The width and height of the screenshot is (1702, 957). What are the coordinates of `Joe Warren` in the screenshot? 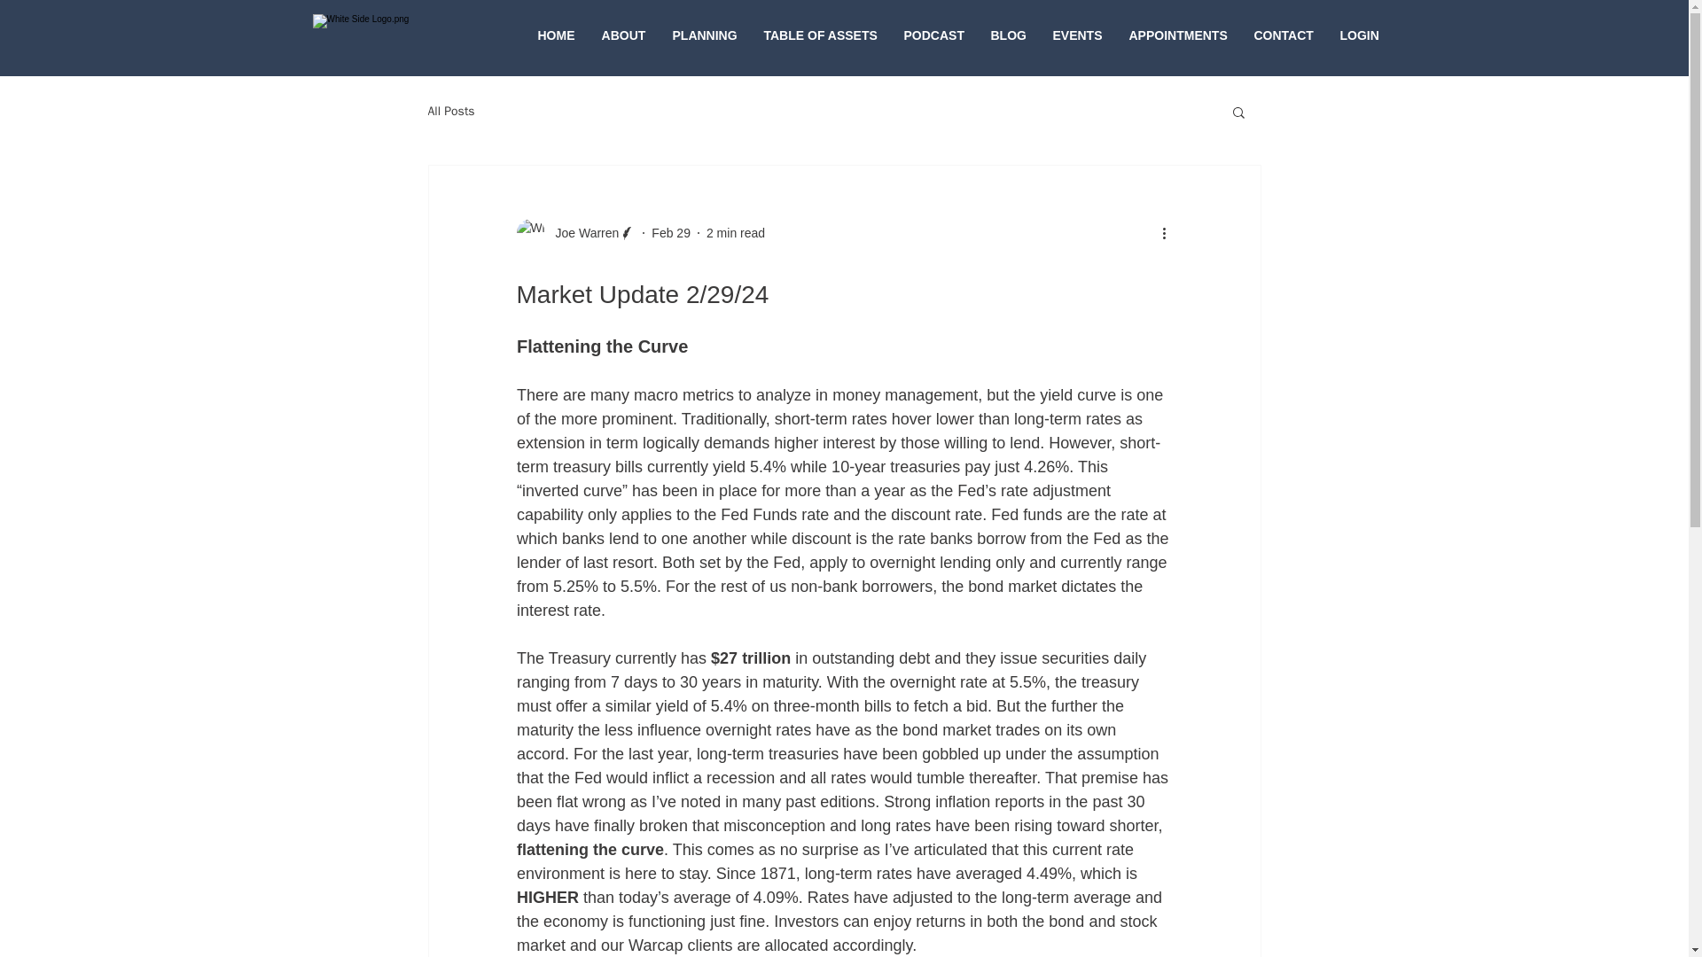 It's located at (574, 232).